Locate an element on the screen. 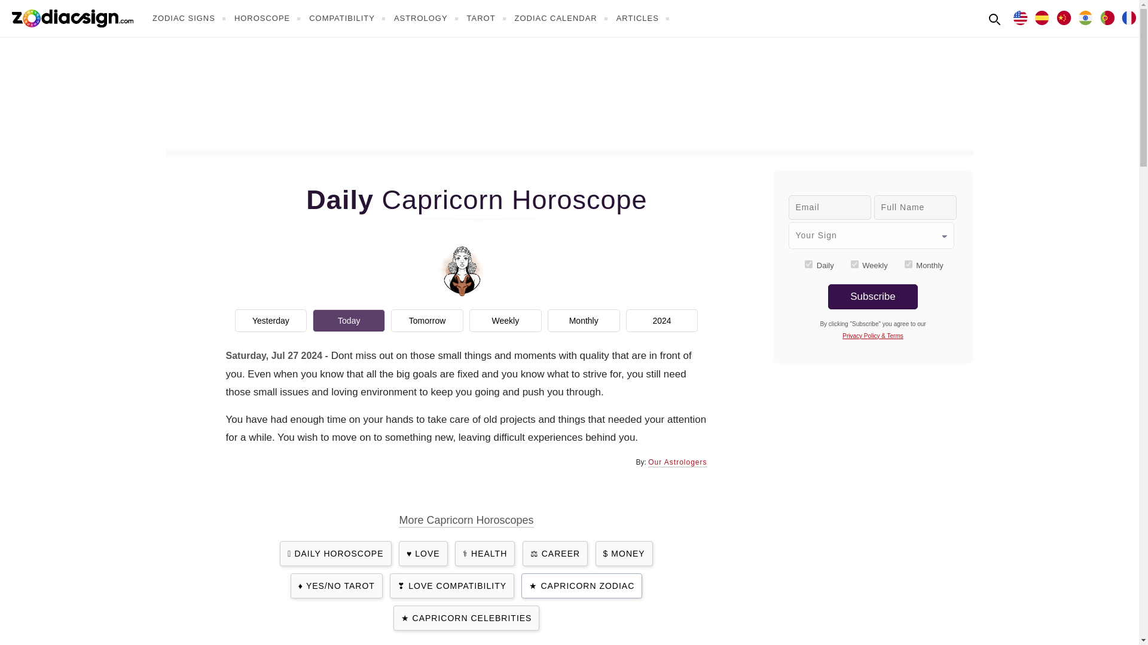 Image resolution: width=1148 pixels, height=645 pixels. HOROSCOPE is located at coordinates (269, 18).